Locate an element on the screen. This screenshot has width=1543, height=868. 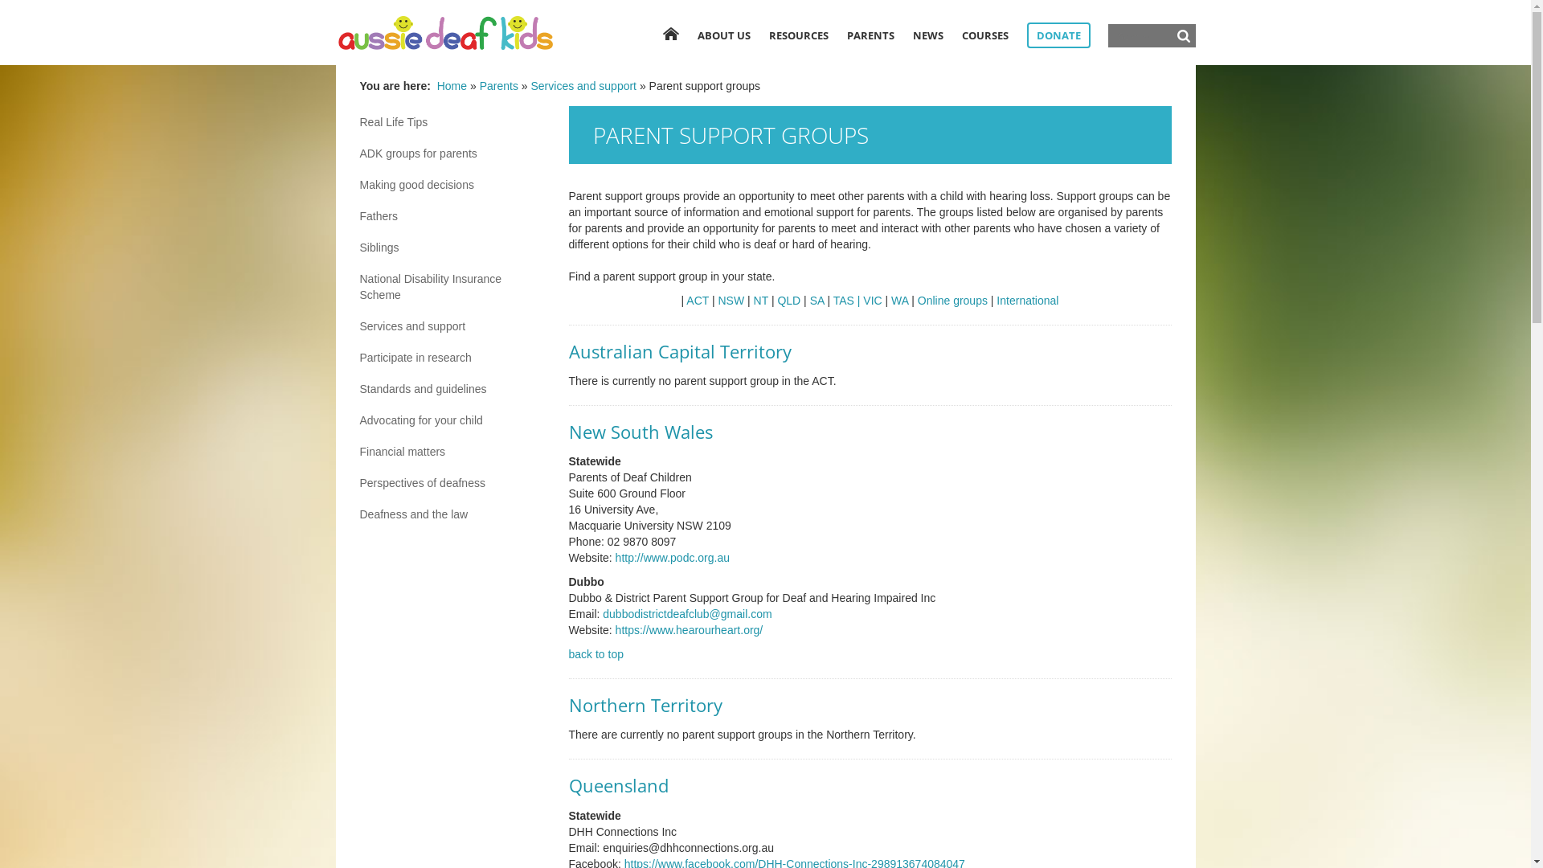
QLD is located at coordinates (789, 301).